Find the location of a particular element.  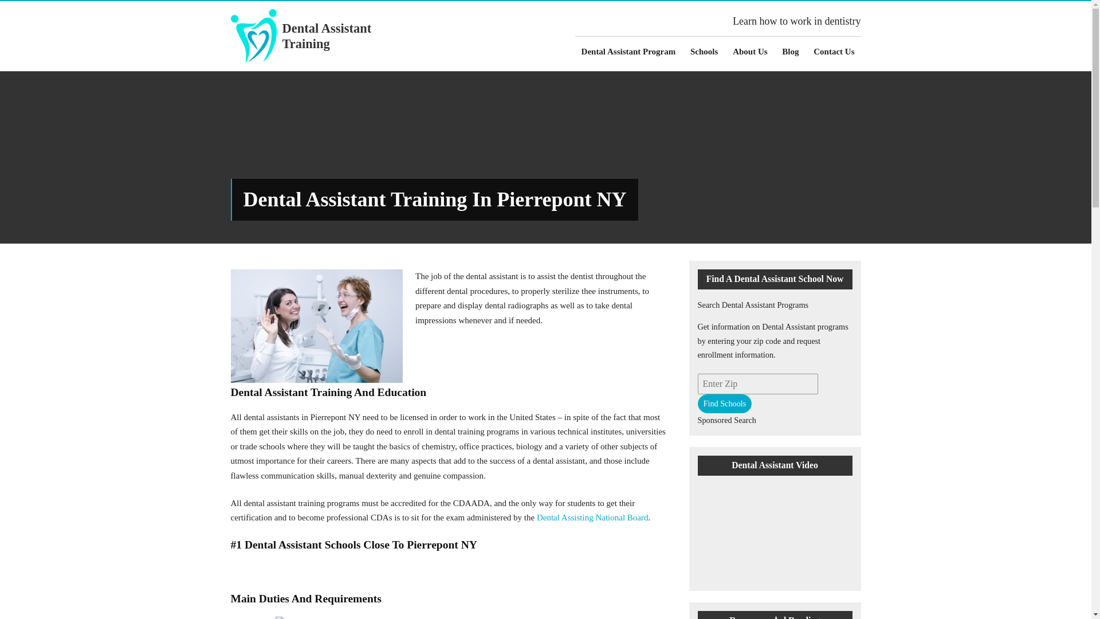

YouTube video player is located at coordinates (775, 527).